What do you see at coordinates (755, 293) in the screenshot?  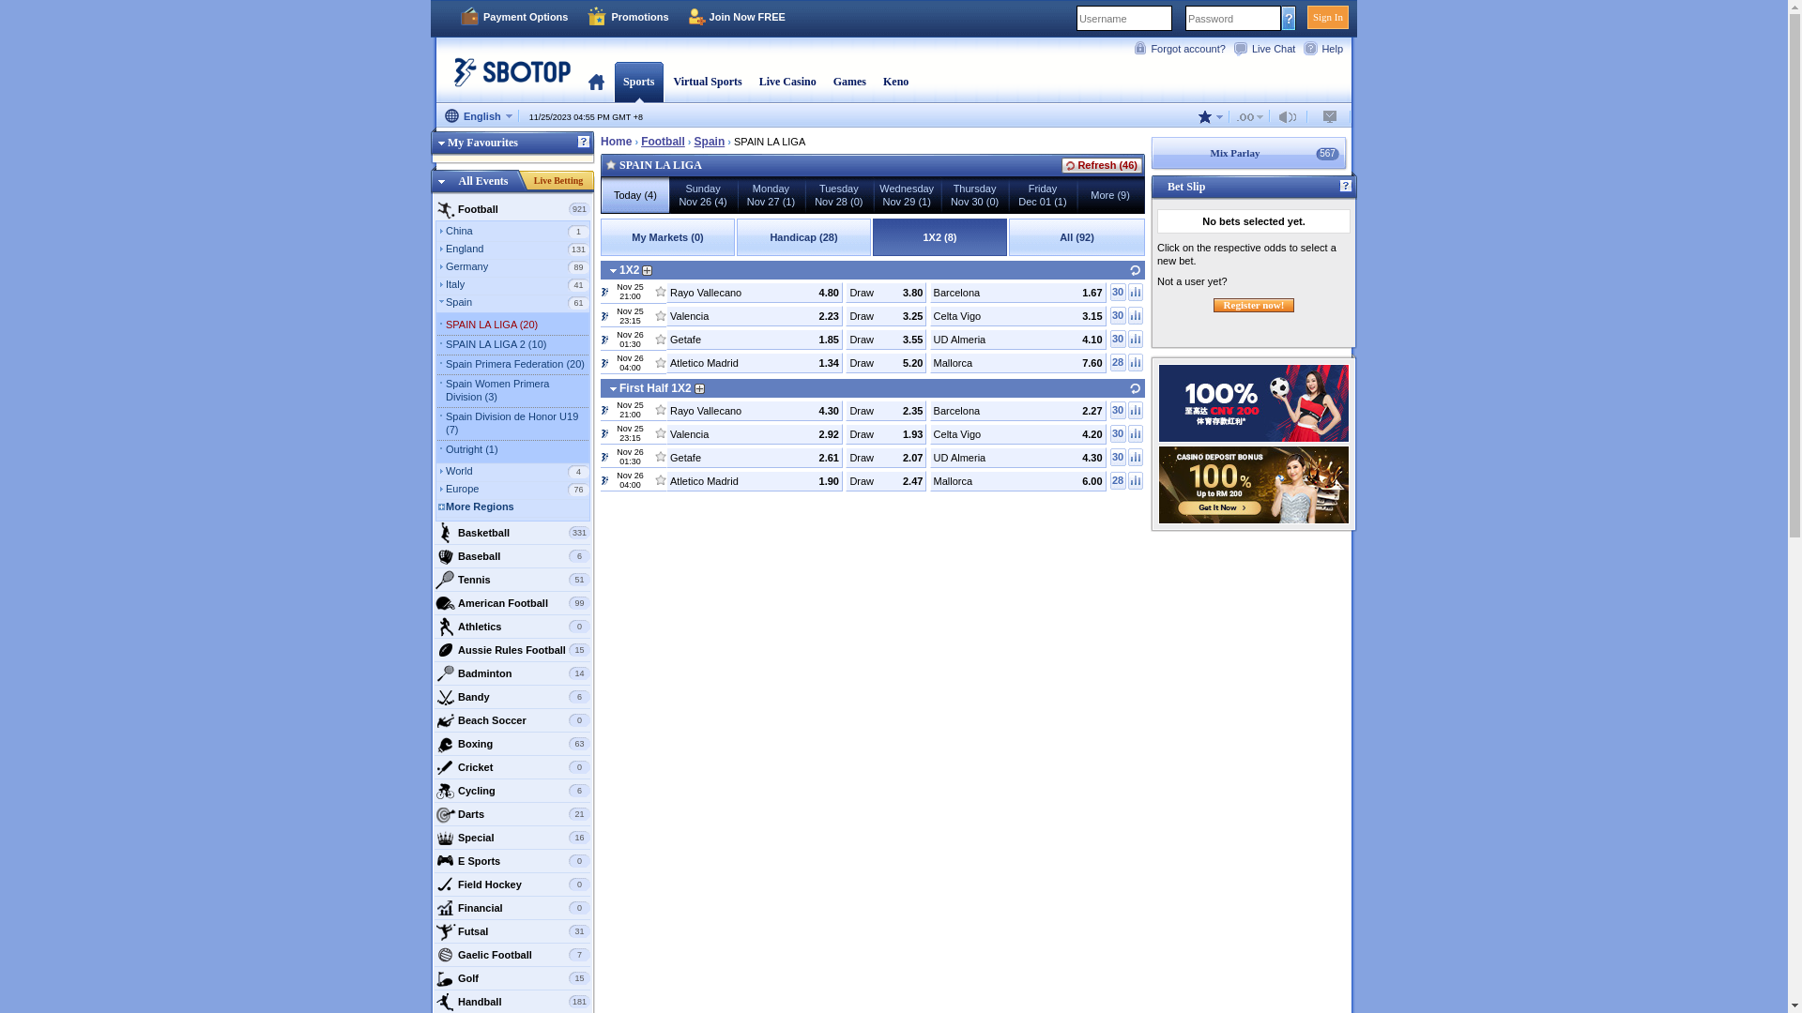 I see `4.80
Rayo Vallecano` at bounding box center [755, 293].